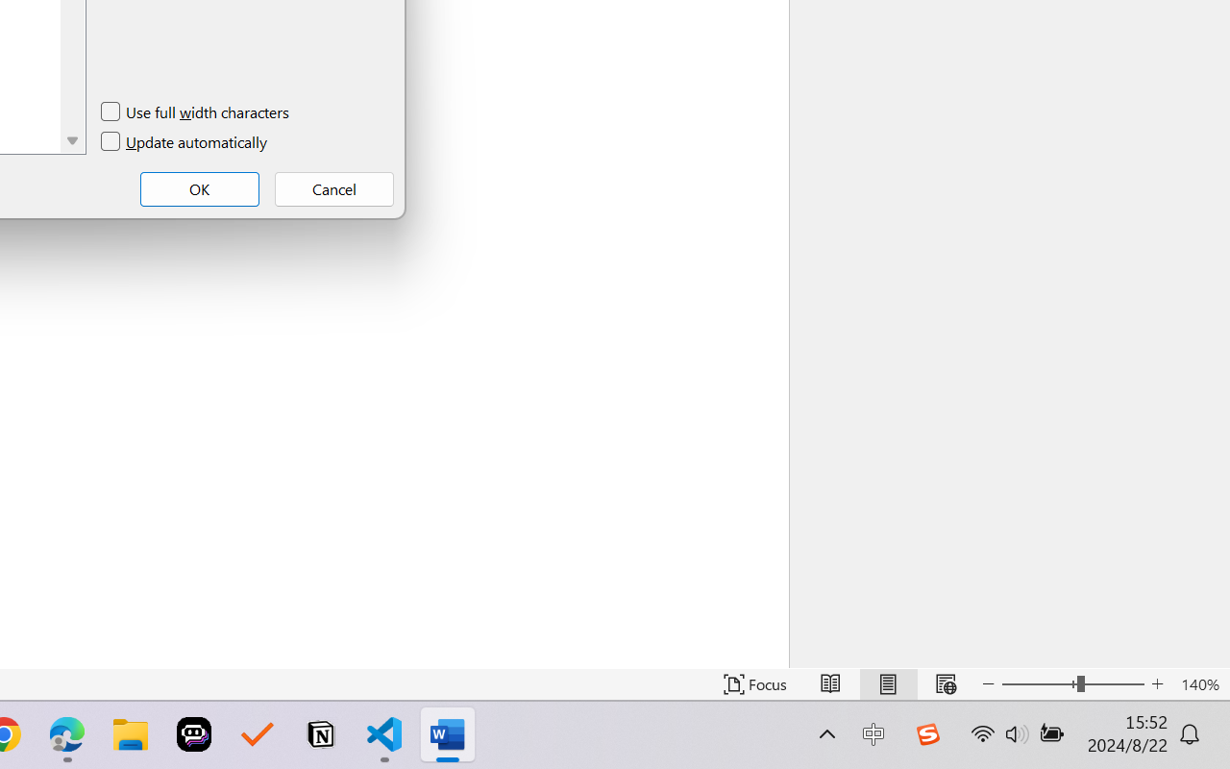 The height and width of the screenshot is (769, 1230). I want to click on OK, so click(200, 188).